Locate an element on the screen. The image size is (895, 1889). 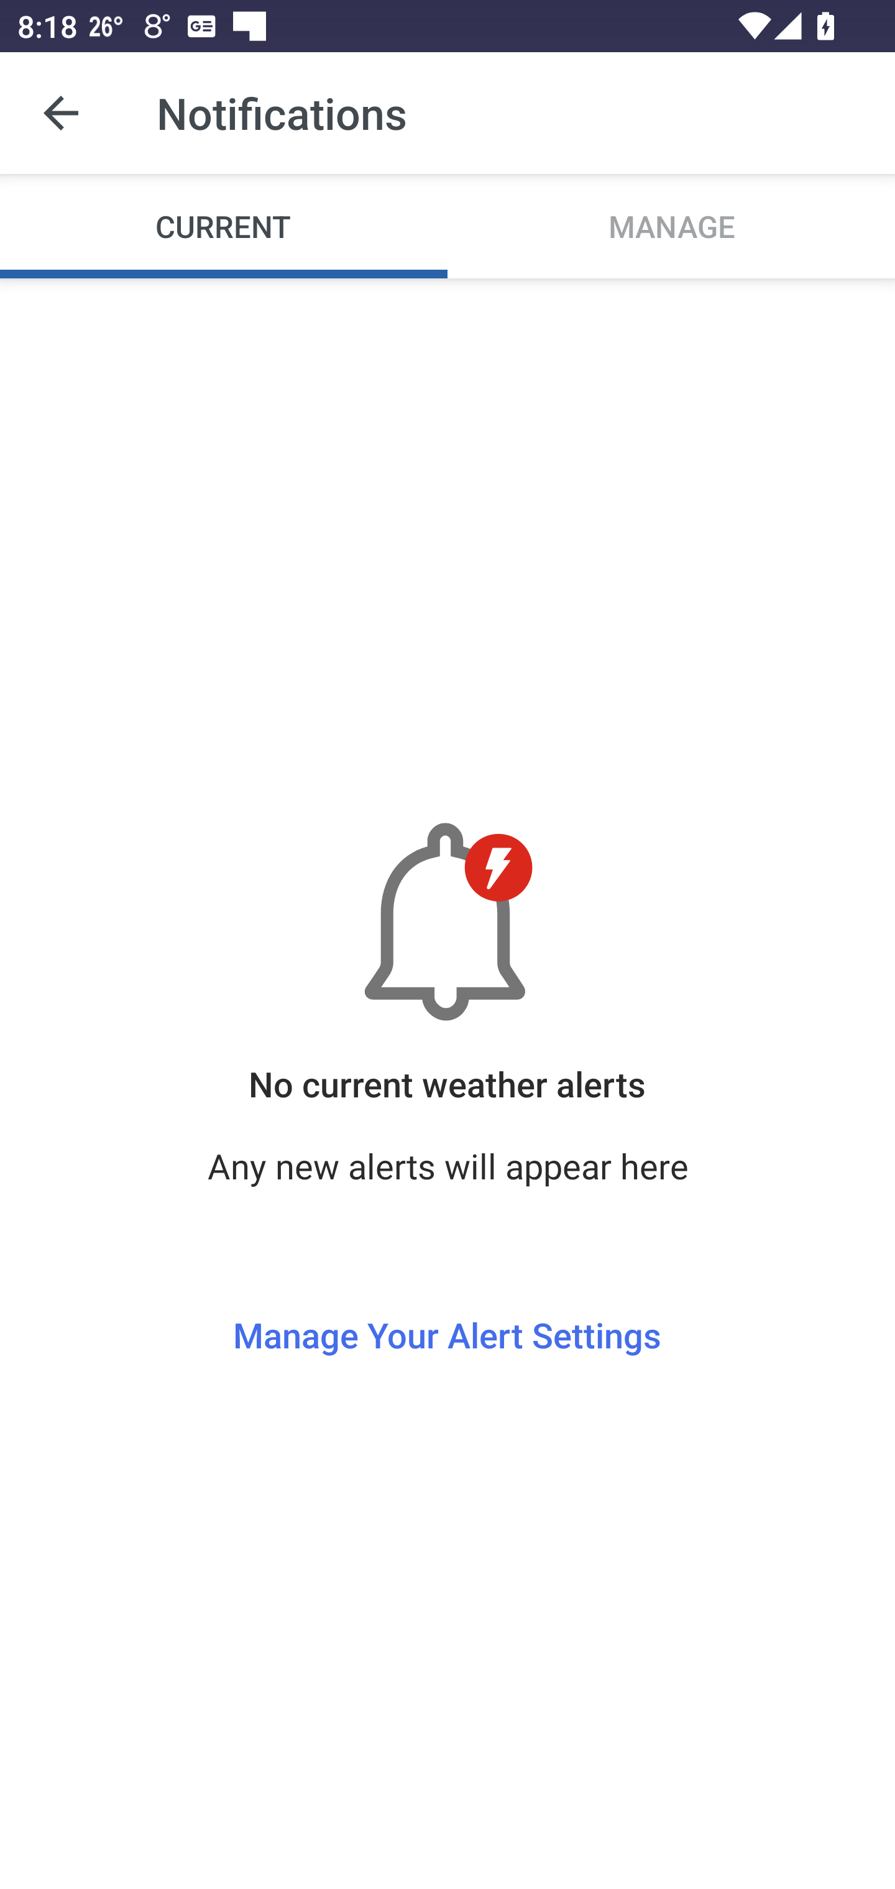
Navigate up is located at coordinates (61, 113).